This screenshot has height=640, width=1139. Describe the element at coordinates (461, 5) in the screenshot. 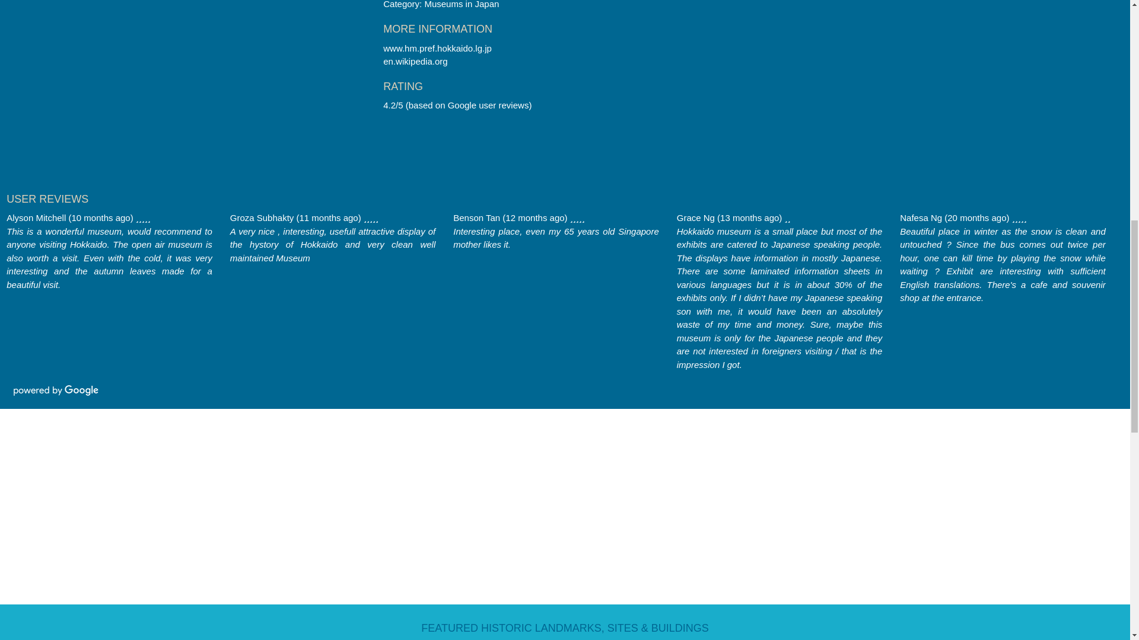

I see `Museums in Japan` at that location.